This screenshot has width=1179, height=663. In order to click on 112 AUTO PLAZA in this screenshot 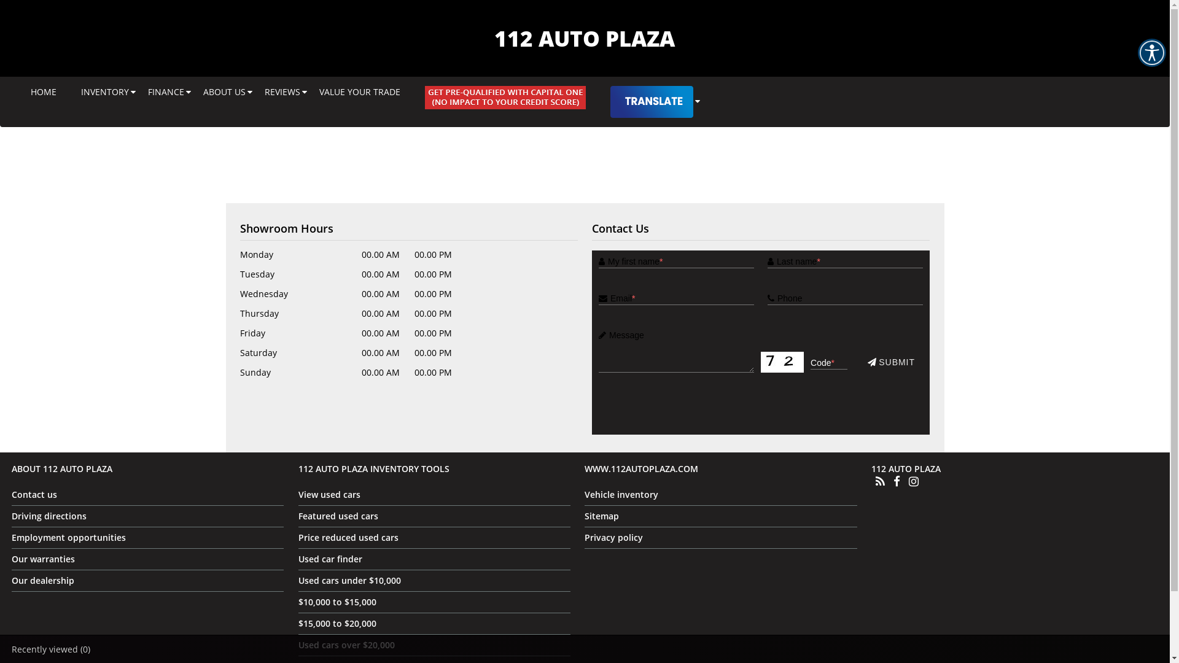, I will do `click(585, 38)`.